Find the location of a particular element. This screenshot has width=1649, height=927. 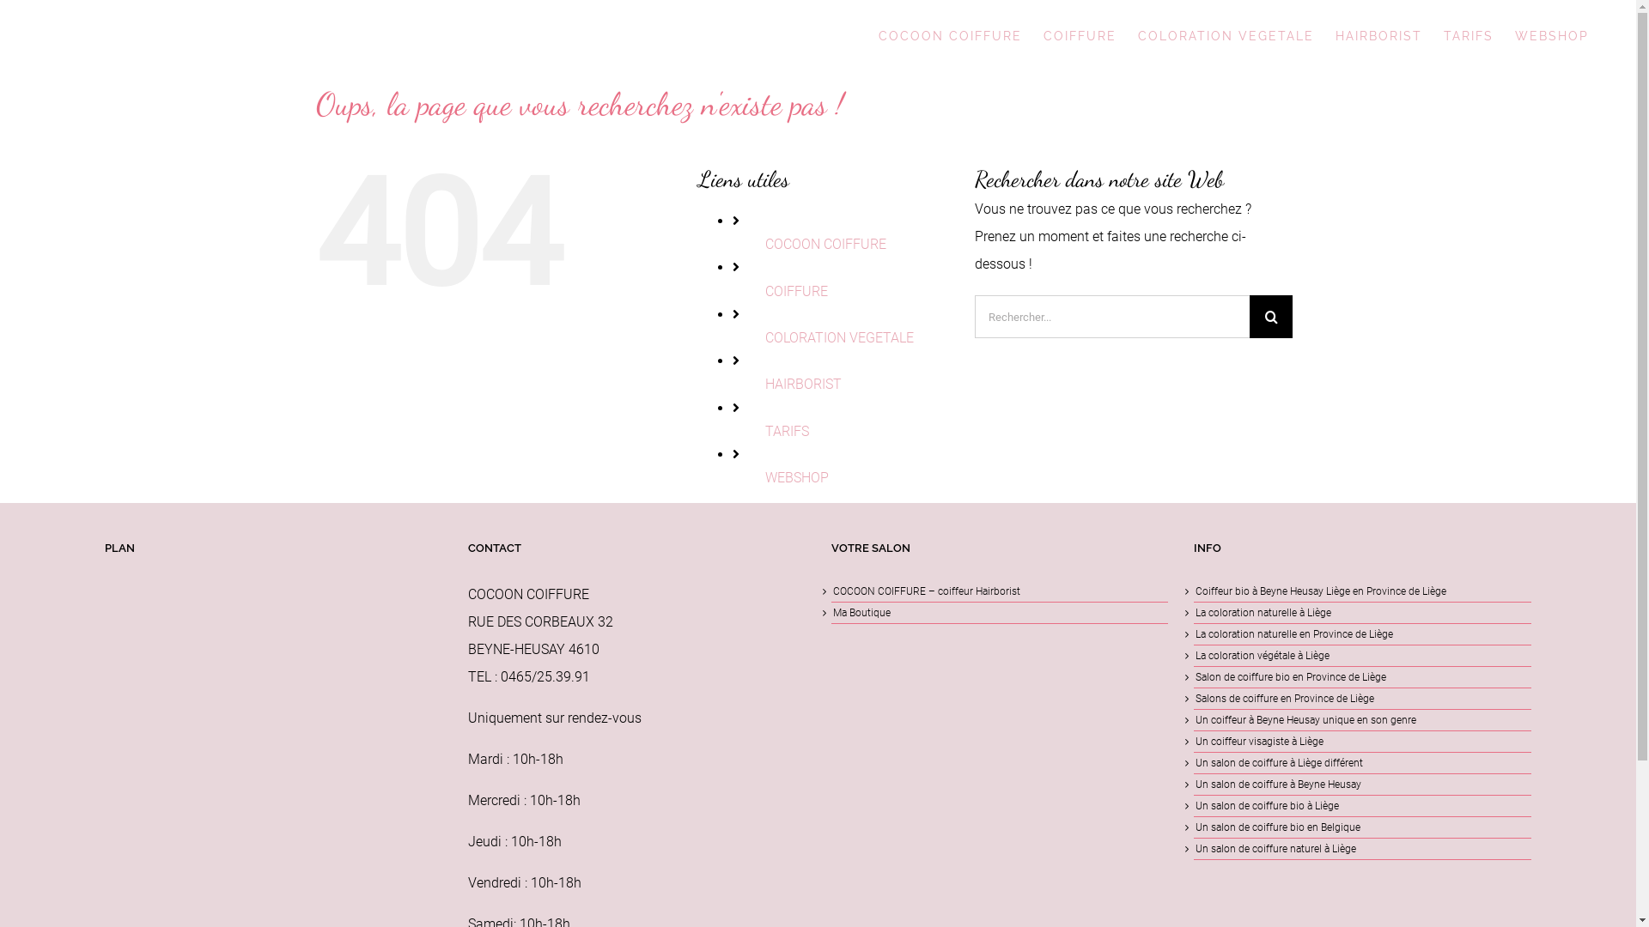

COCOON COIFFURE is located at coordinates (950, 36).